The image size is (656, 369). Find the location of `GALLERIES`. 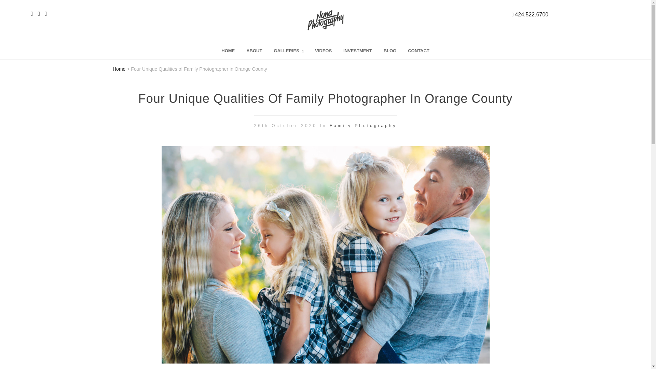

GALLERIES is located at coordinates (288, 51).